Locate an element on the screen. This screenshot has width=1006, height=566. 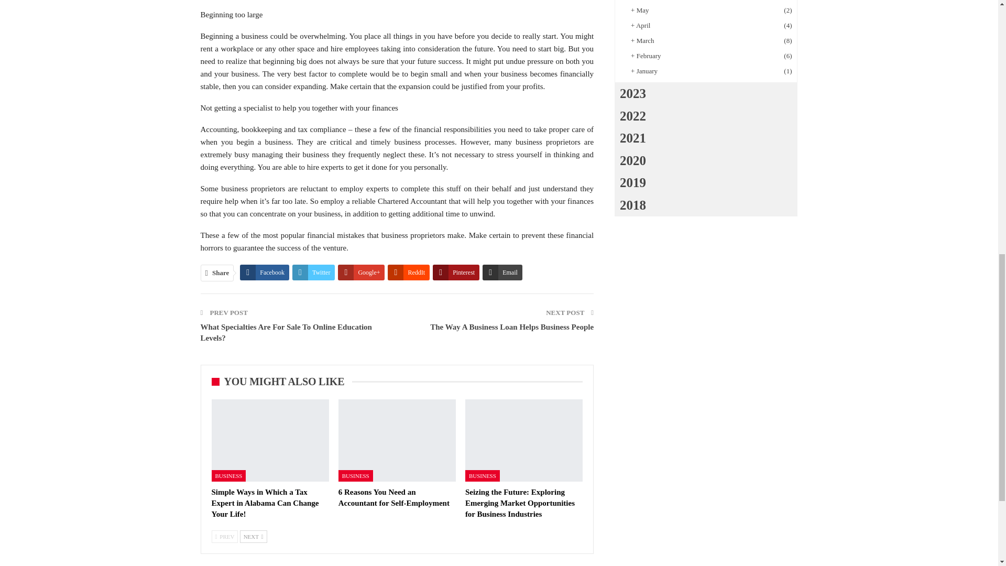
Previous is located at coordinates (225, 536).